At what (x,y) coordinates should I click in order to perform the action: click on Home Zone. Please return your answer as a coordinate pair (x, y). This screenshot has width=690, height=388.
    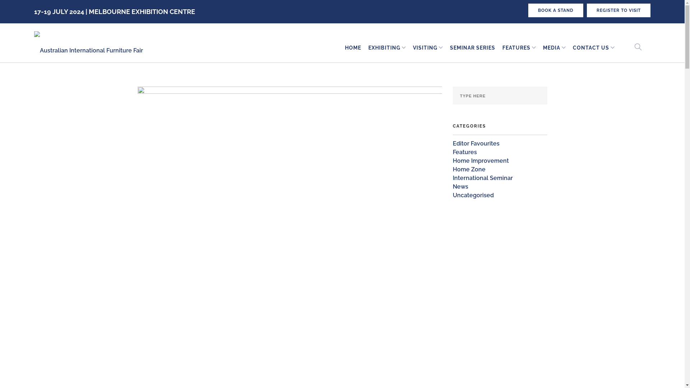
    Looking at the image, I should click on (469, 170).